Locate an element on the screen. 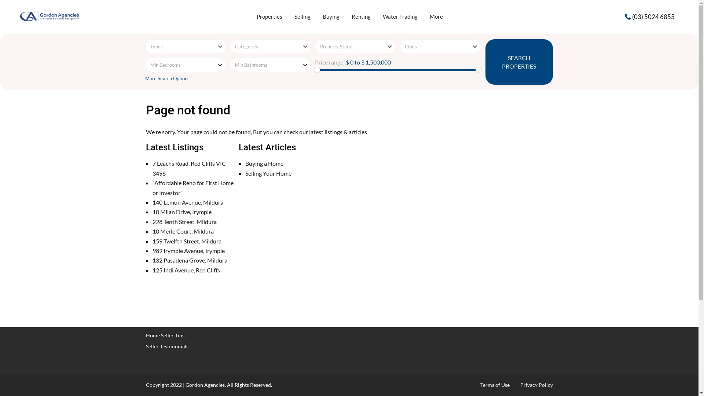 The width and height of the screenshot is (704, 396). 132 Pasadena Grove, Mildura is located at coordinates (190, 260).